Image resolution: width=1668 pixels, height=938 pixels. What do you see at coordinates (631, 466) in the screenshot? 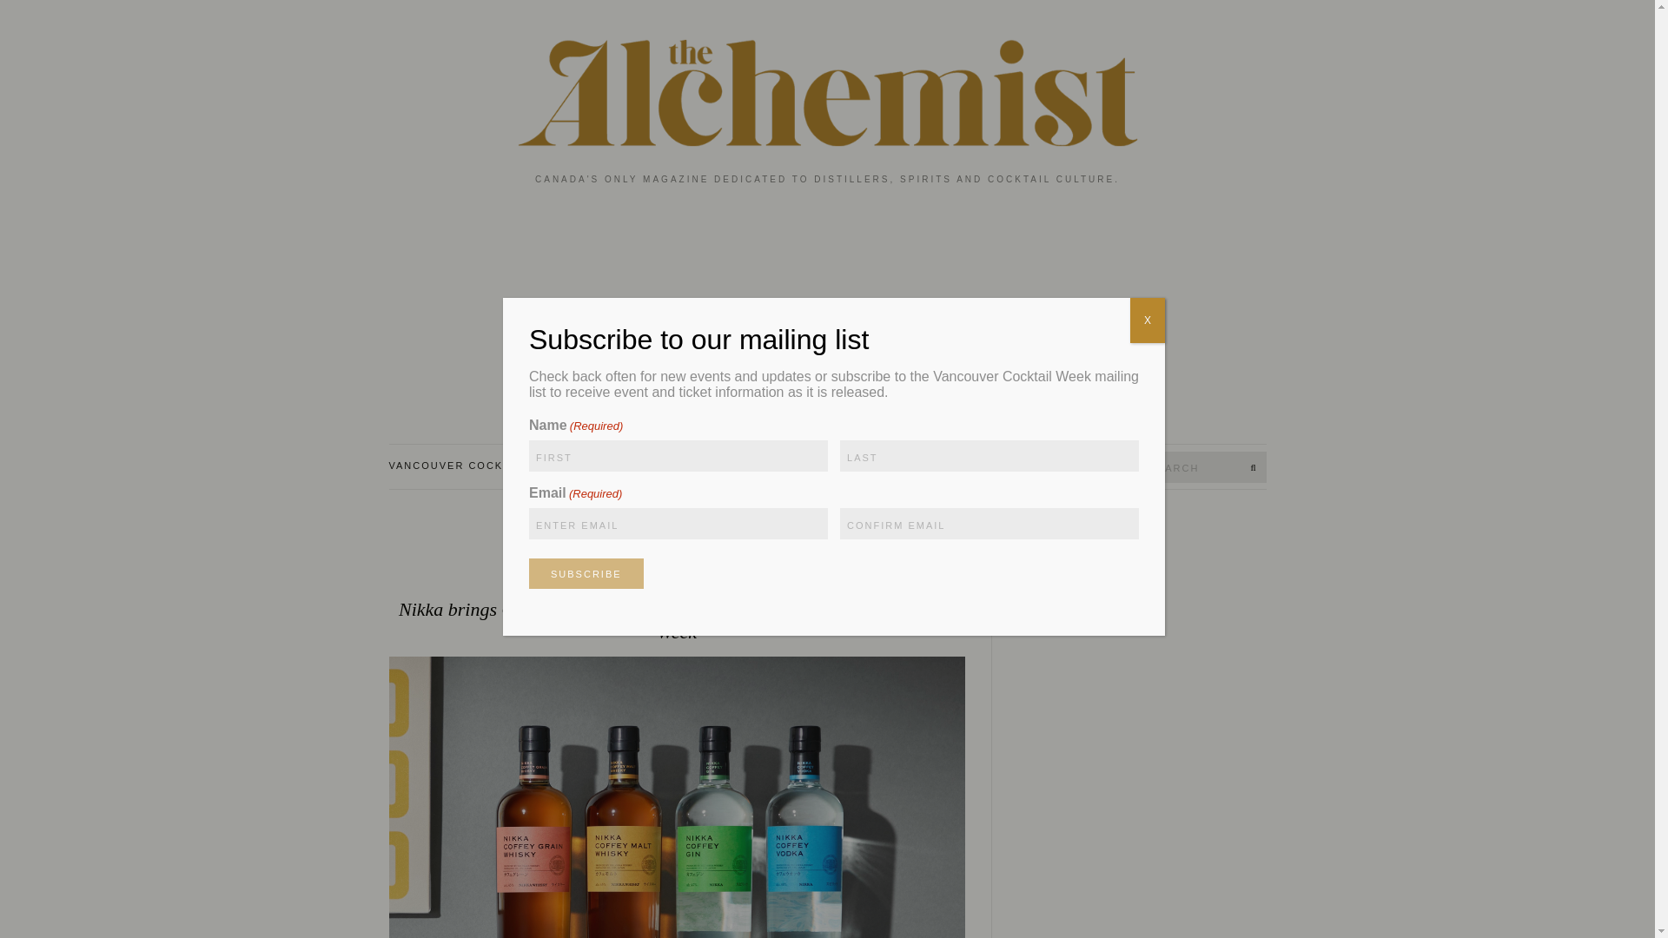
I see `RECIPES` at bounding box center [631, 466].